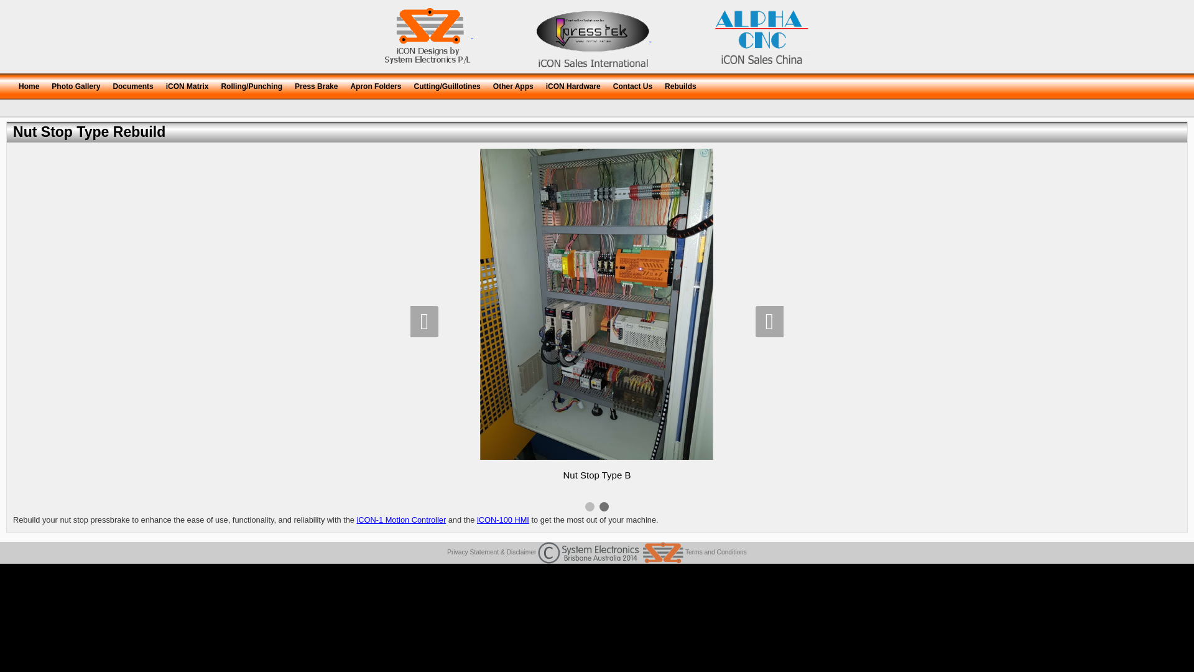 Image resolution: width=1194 pixels, height=672 pixels. I want to click on iCON Hardware, so click(573, 85).